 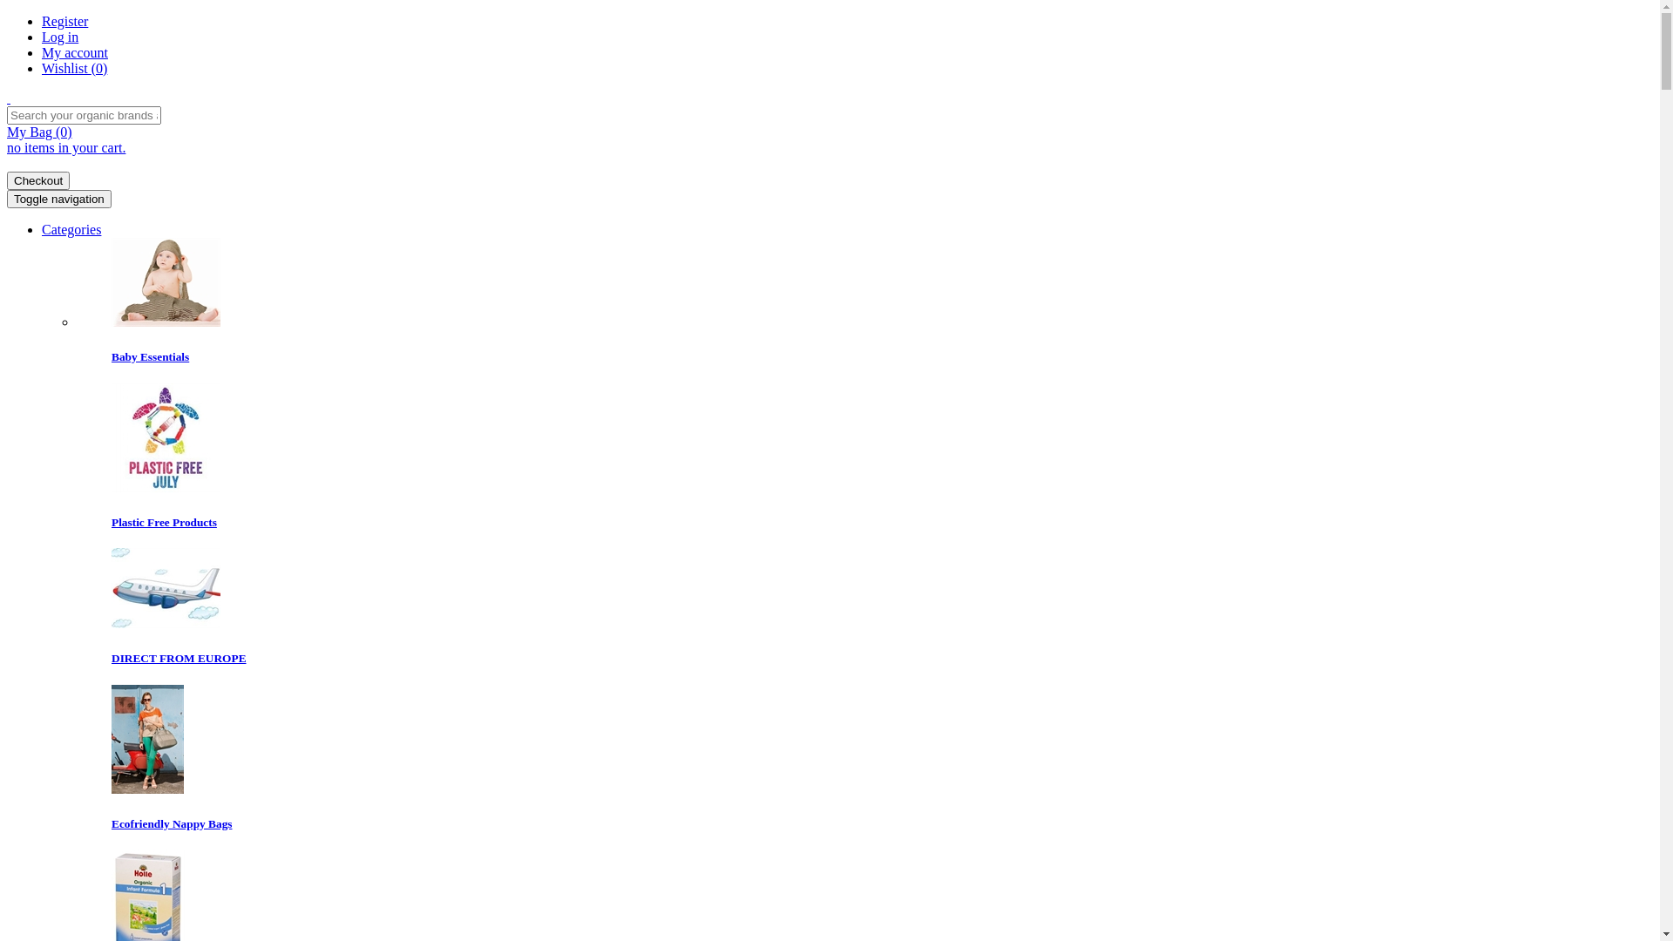 I want to click on Ecofriendly Nappy Bags, so click(x=882, y=807).